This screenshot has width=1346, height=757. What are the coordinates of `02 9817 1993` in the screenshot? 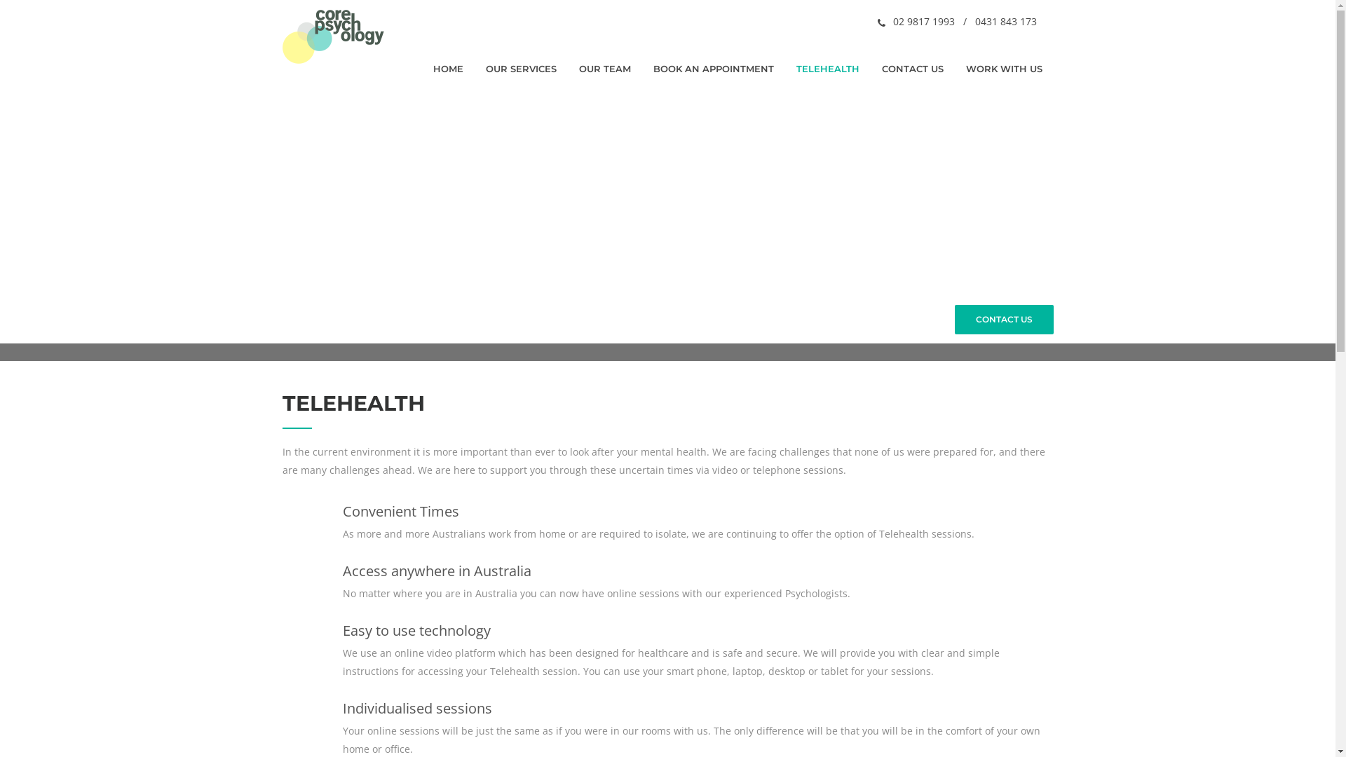 It's located at (924, 21).